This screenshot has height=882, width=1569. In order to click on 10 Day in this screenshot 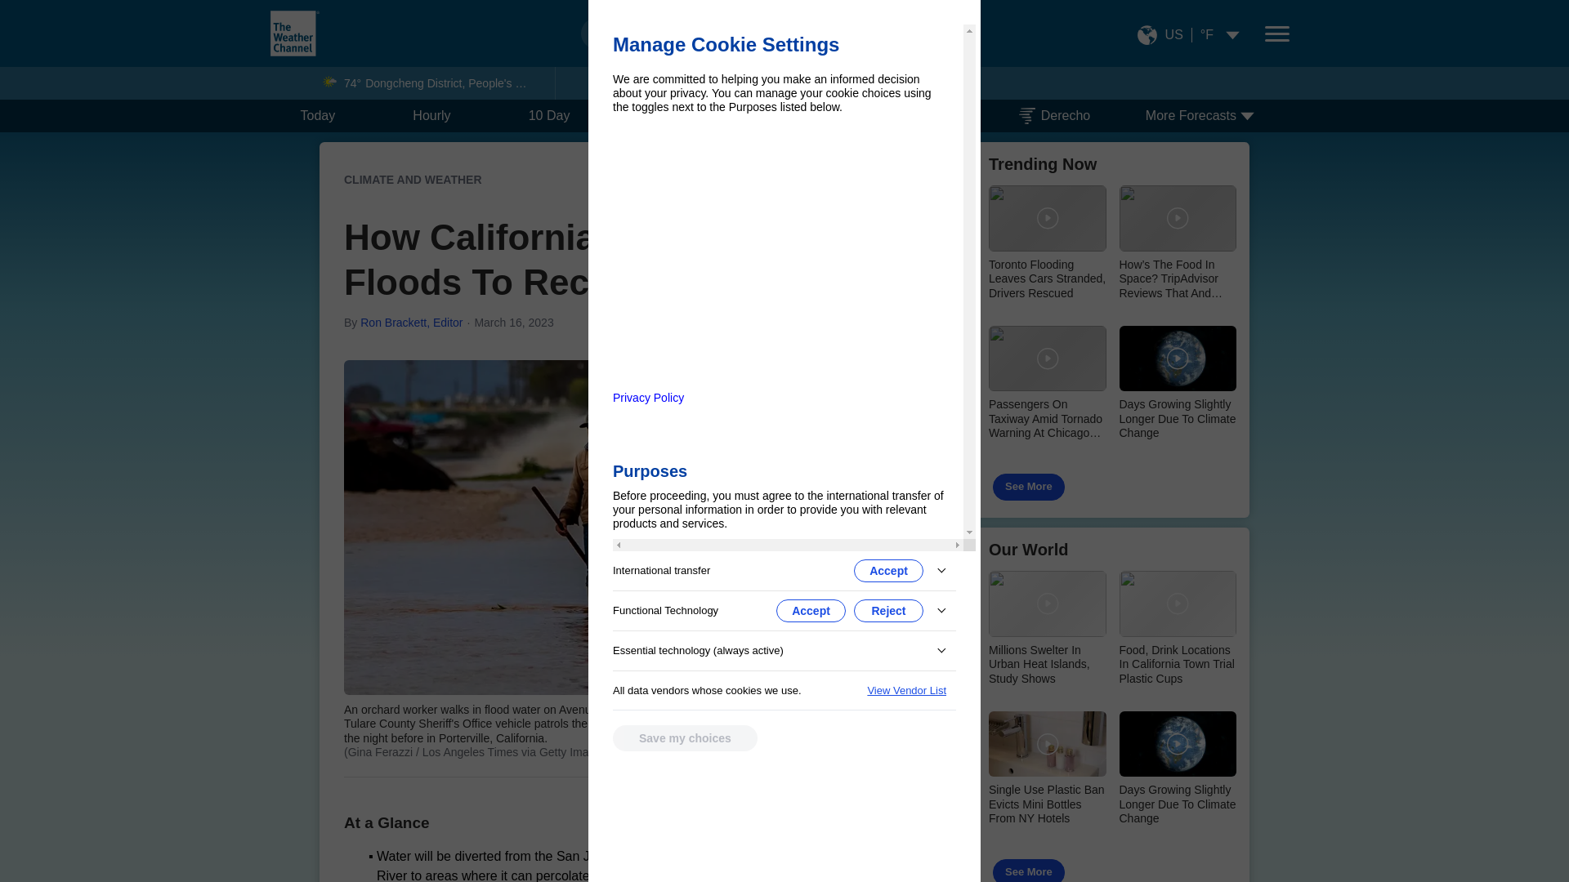, I will do `click(549, 116)`.